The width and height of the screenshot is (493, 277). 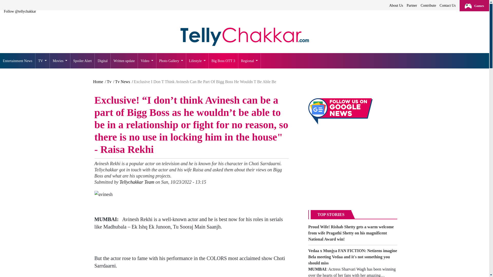 What do you see at coordinates (396, 5) in the screenshot?
I see `About Us` at bounding box center [396, 5].